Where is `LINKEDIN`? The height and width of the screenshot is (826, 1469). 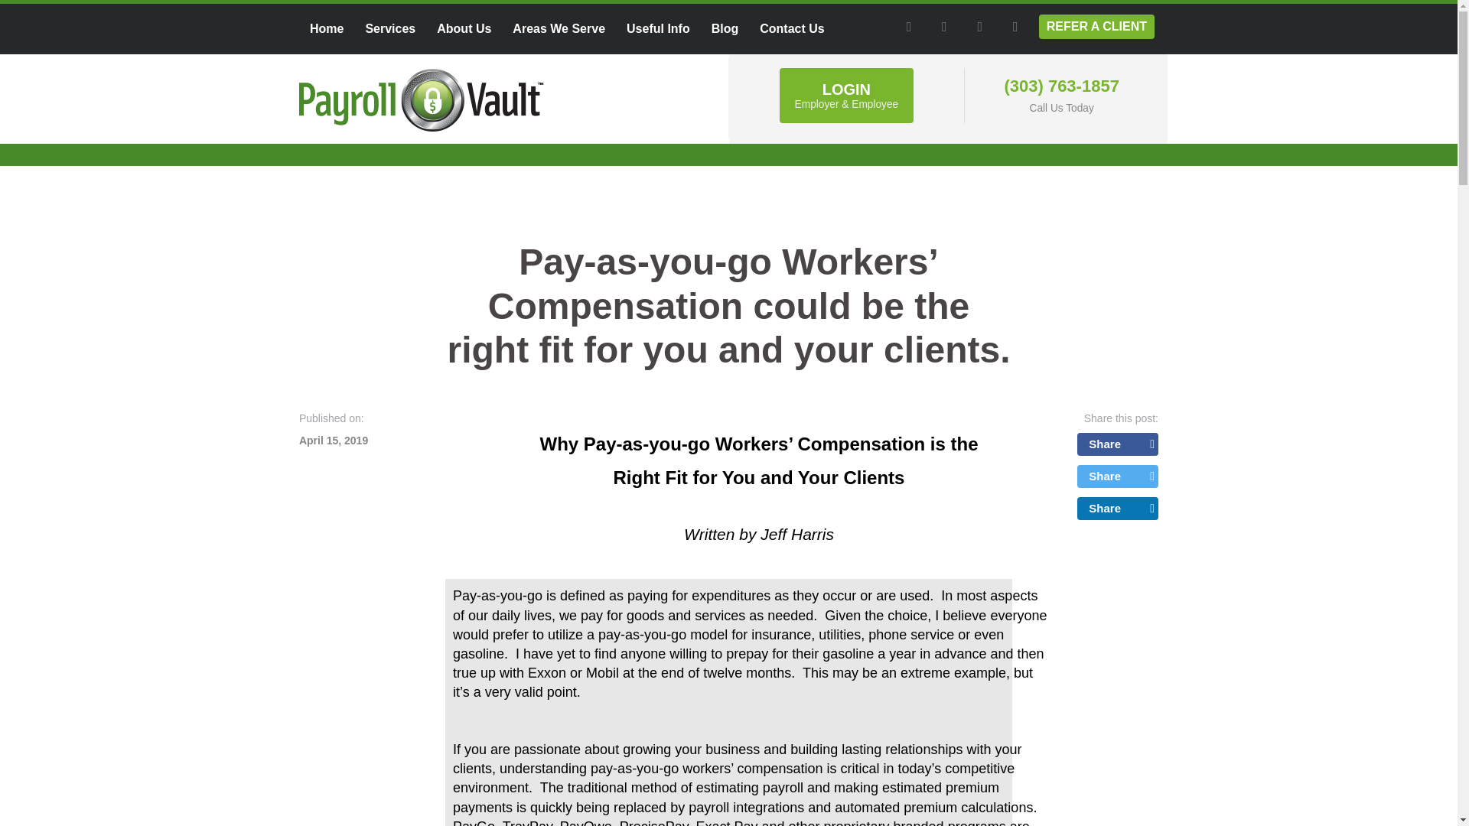
LINKEDIN is located at coordinates (980, 26).